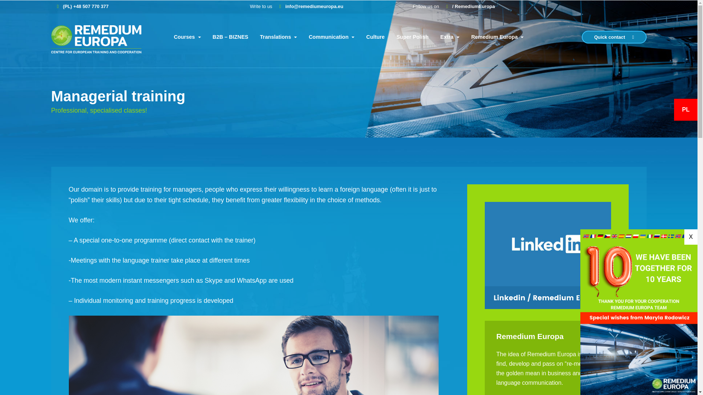 This screenshot has height=395, width=703. What do you see at coordinates (331, 37) in the screenshot?
I see `Communication` at bounding box center [331, 37].